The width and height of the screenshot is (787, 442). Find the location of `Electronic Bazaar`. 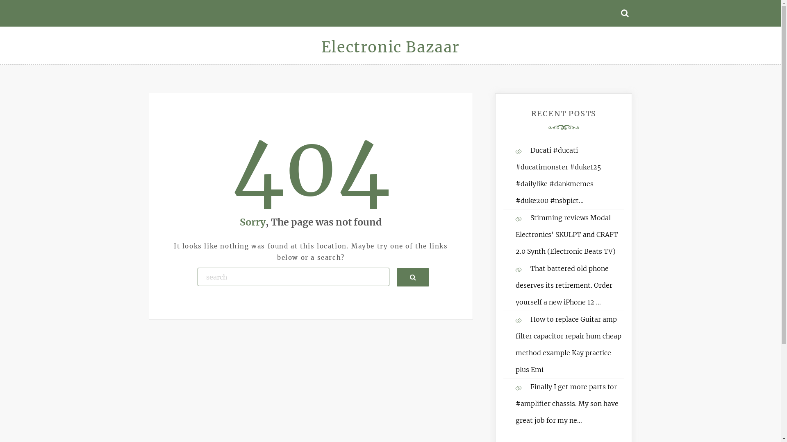

Electronic Bazaar is located at coordinates (390, 47).